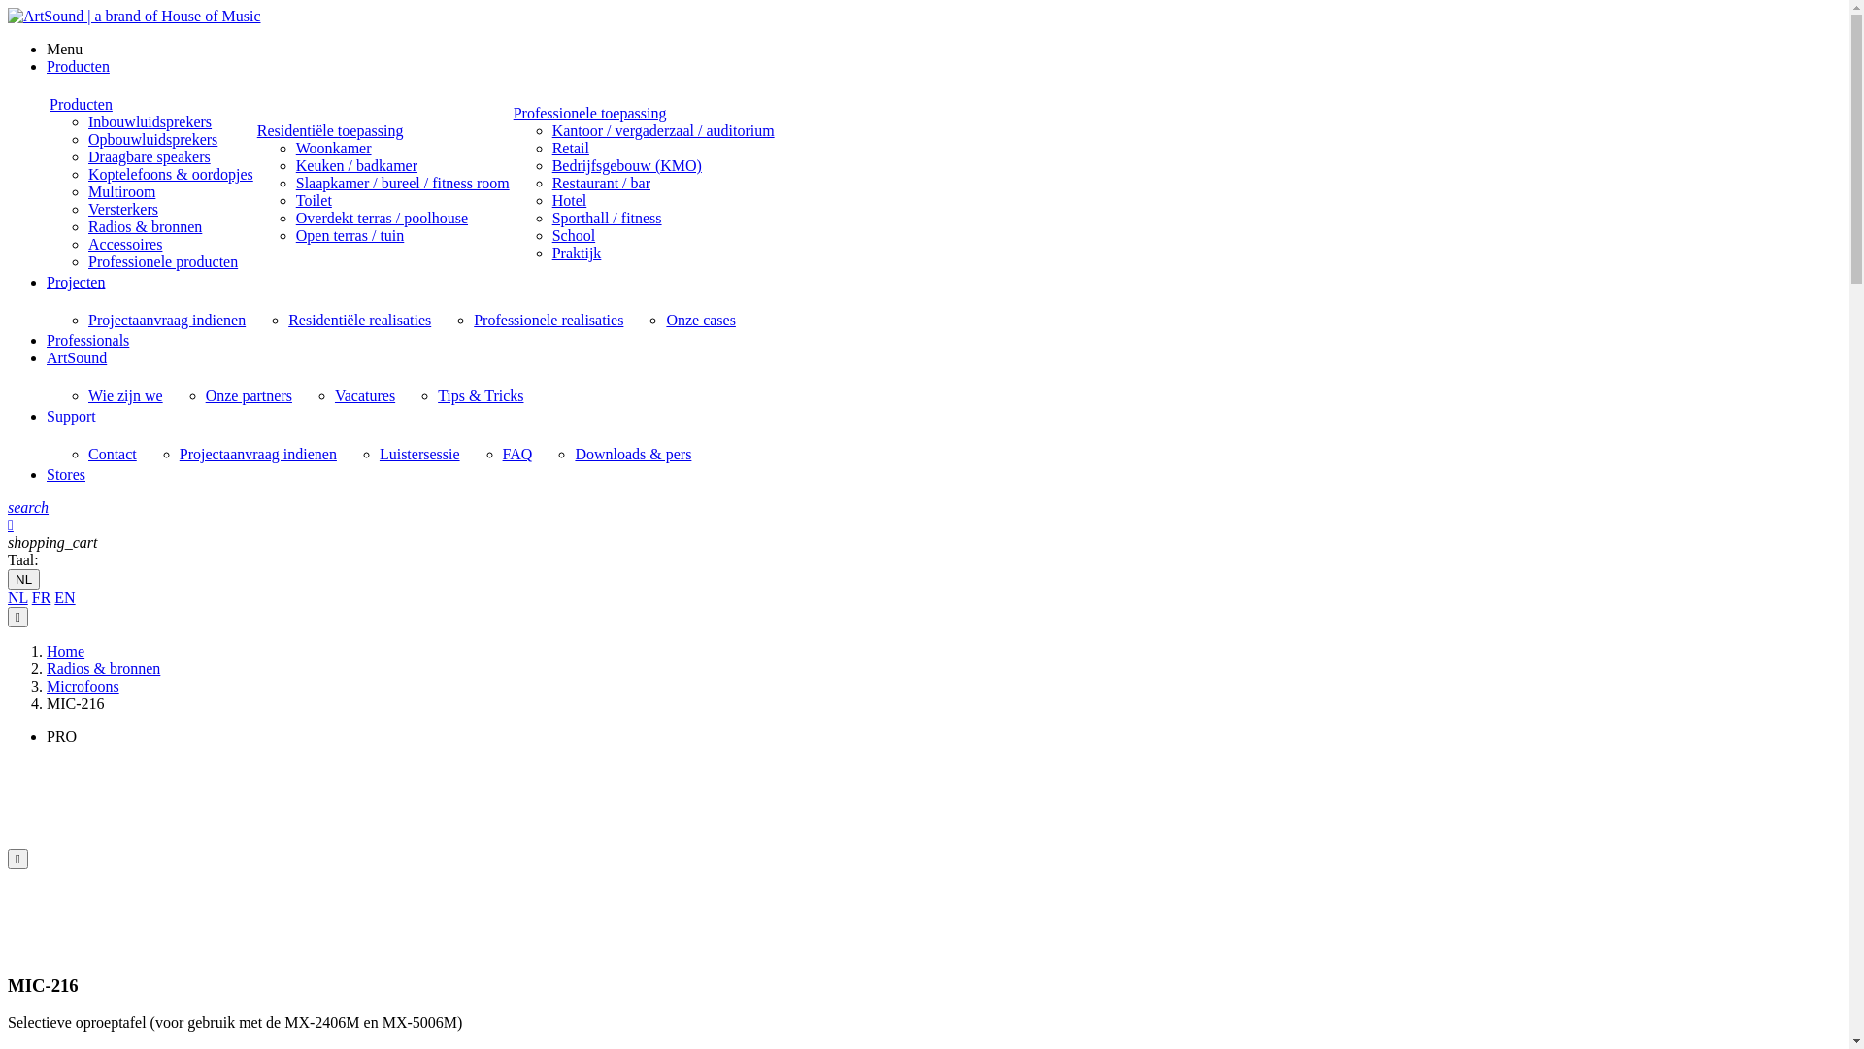 Image resolution: width=1864 pixels, height=1049 pixels. Describe the element at coordinates (23, 579) in the screenshot. I see `NL` at that location.